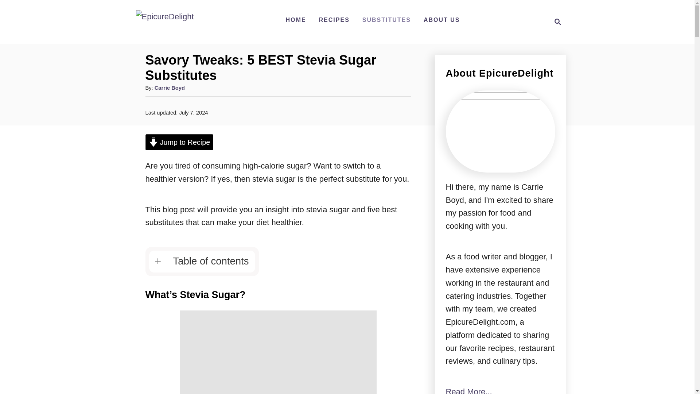 This screenshot has height=394, width=700. Describe the element at coordinates (386, 20) in the screenshot. I see `SUBSTITUTES` at that location.